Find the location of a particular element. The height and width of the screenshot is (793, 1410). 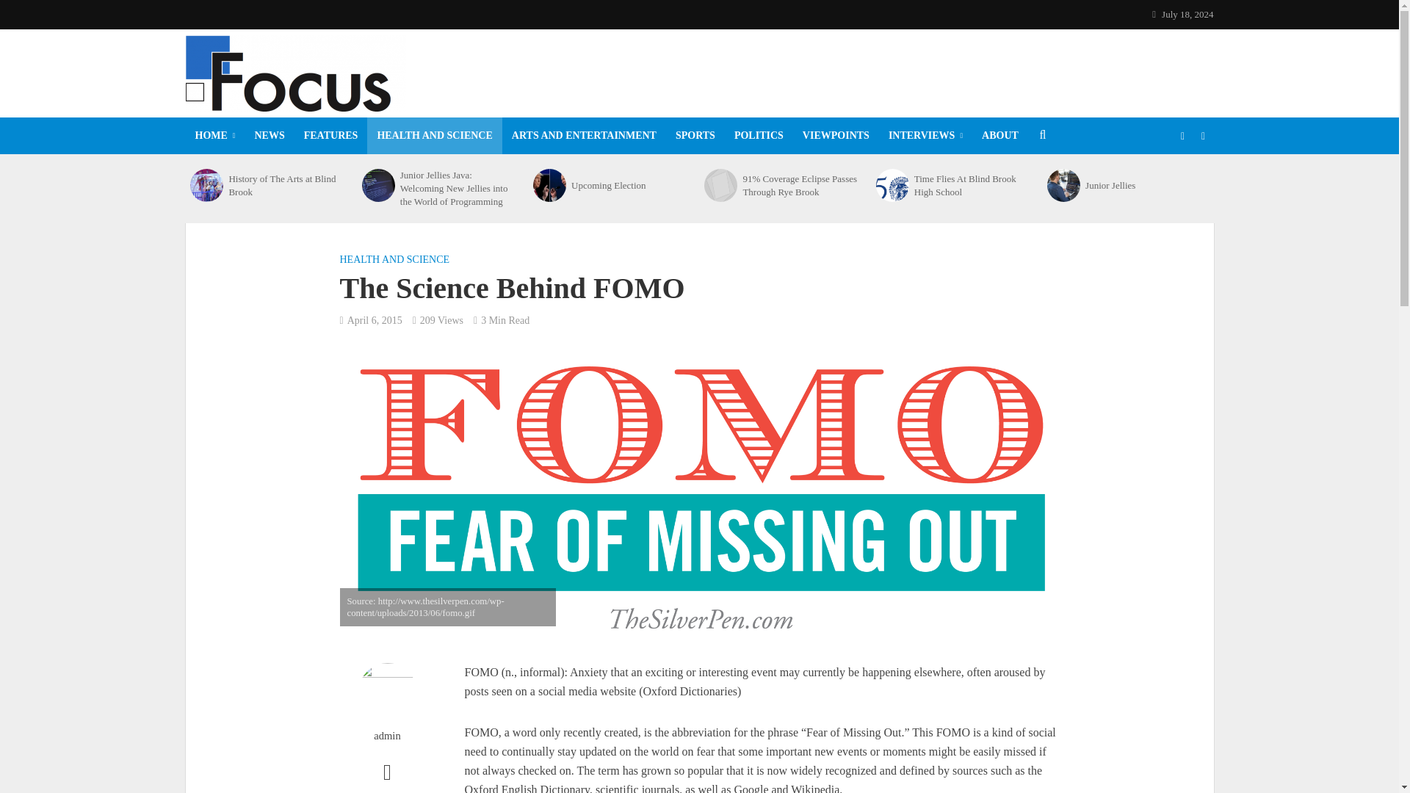

NEWS is located at coordinates (270, 135).